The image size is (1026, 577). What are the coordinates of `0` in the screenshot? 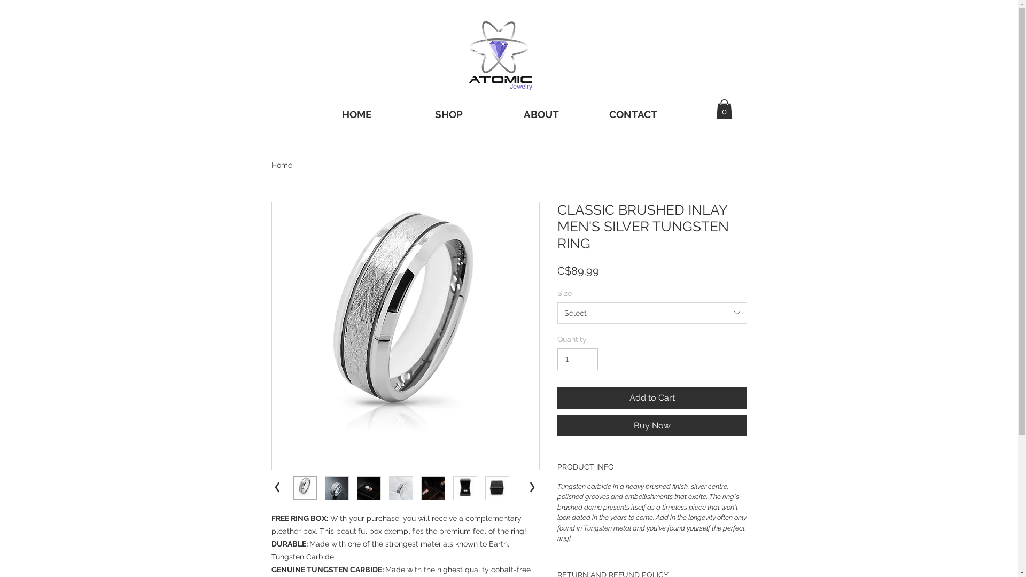 It's located at (725, 109).